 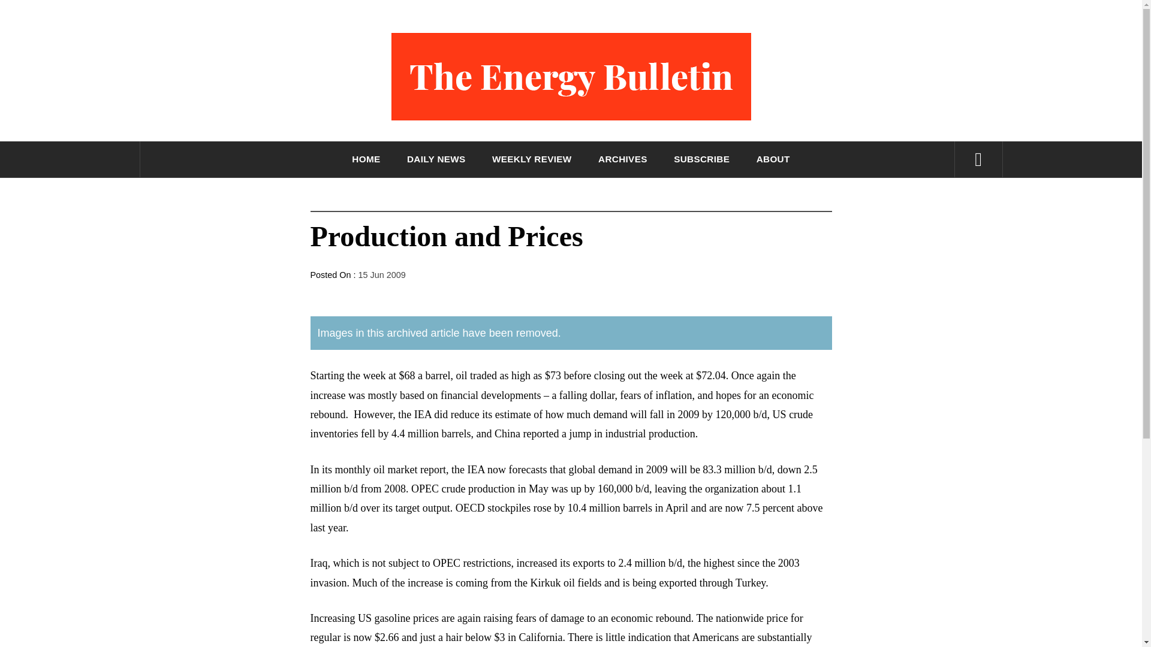 I want to click on SUBSCRIBE, so click(x=701, y=159).